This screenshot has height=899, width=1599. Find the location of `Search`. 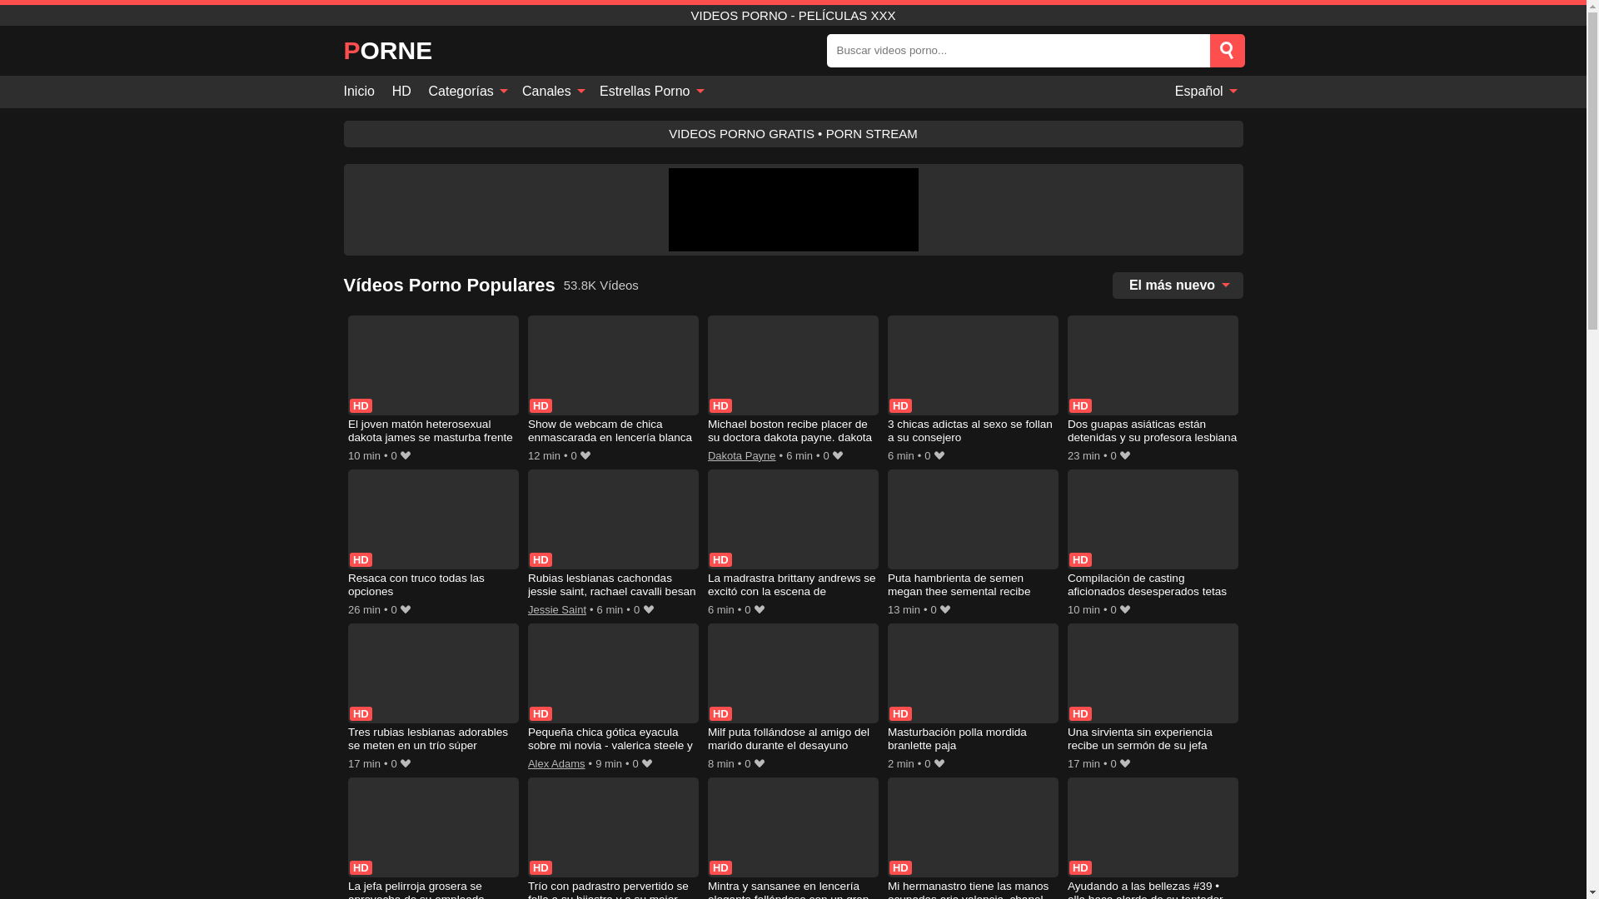

Search is located at coordinates (1226, 51).